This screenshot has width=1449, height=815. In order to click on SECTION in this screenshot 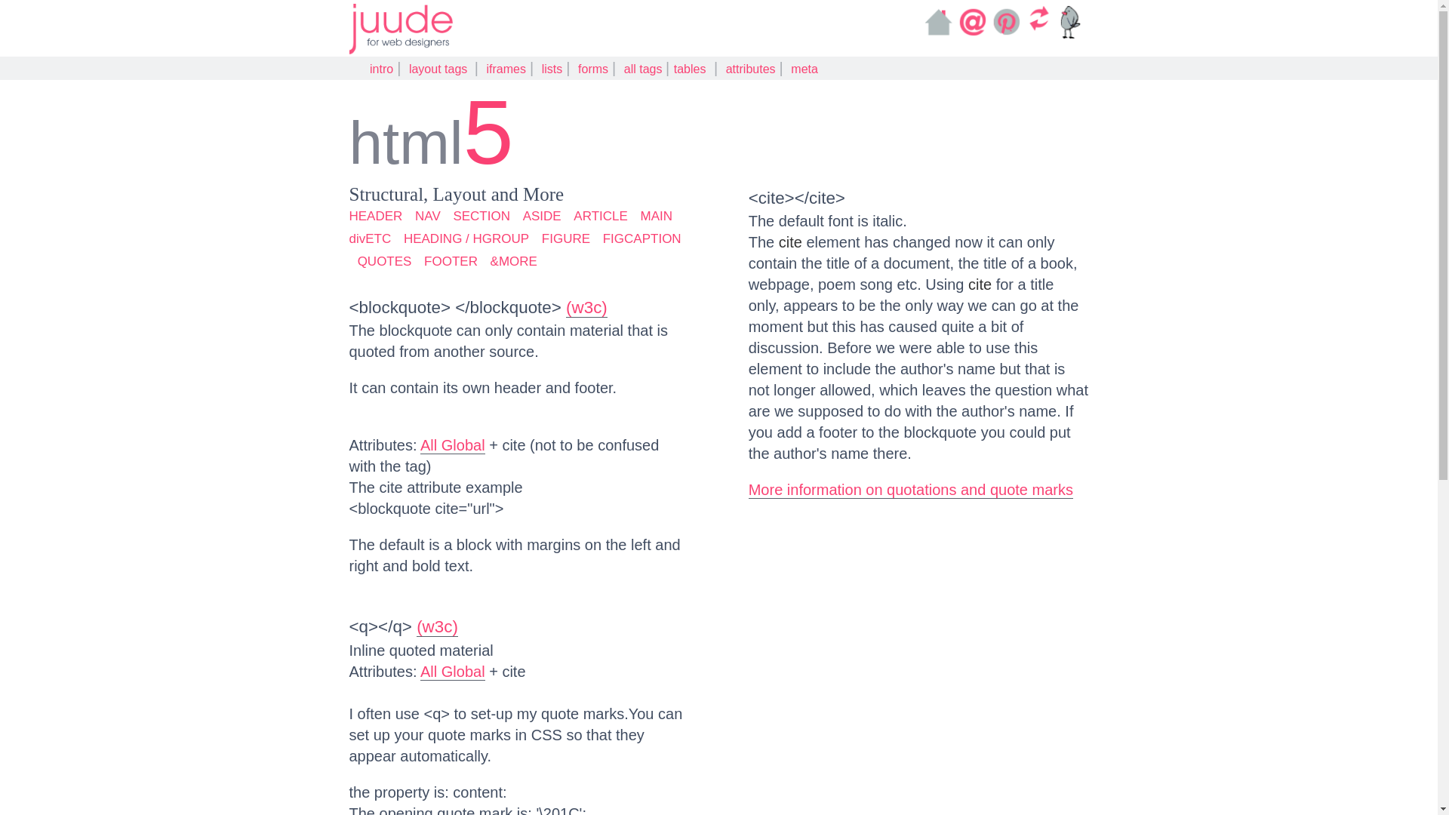, I will do `click(481, 216)`.